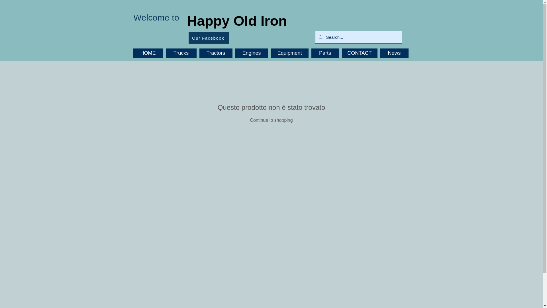  Describe the element at coordinates (209, 38) in the screenshot. I see `Our Facebook` at that location.